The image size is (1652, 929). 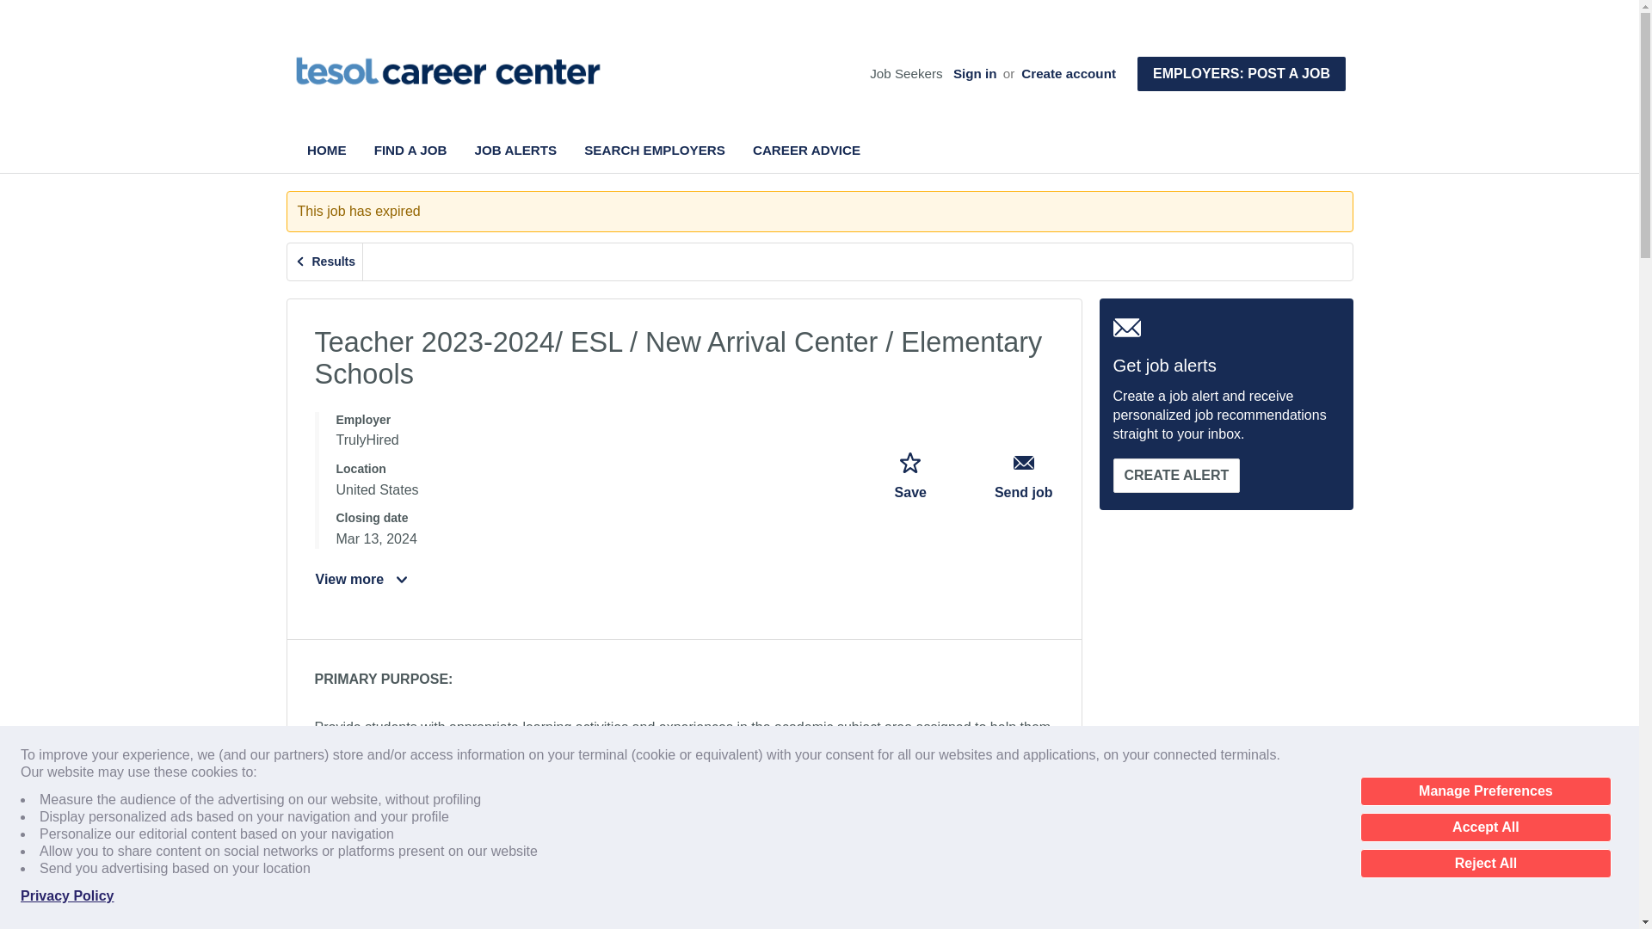 I want to click on CREATE ALERT, so click(x=1177, y=476).